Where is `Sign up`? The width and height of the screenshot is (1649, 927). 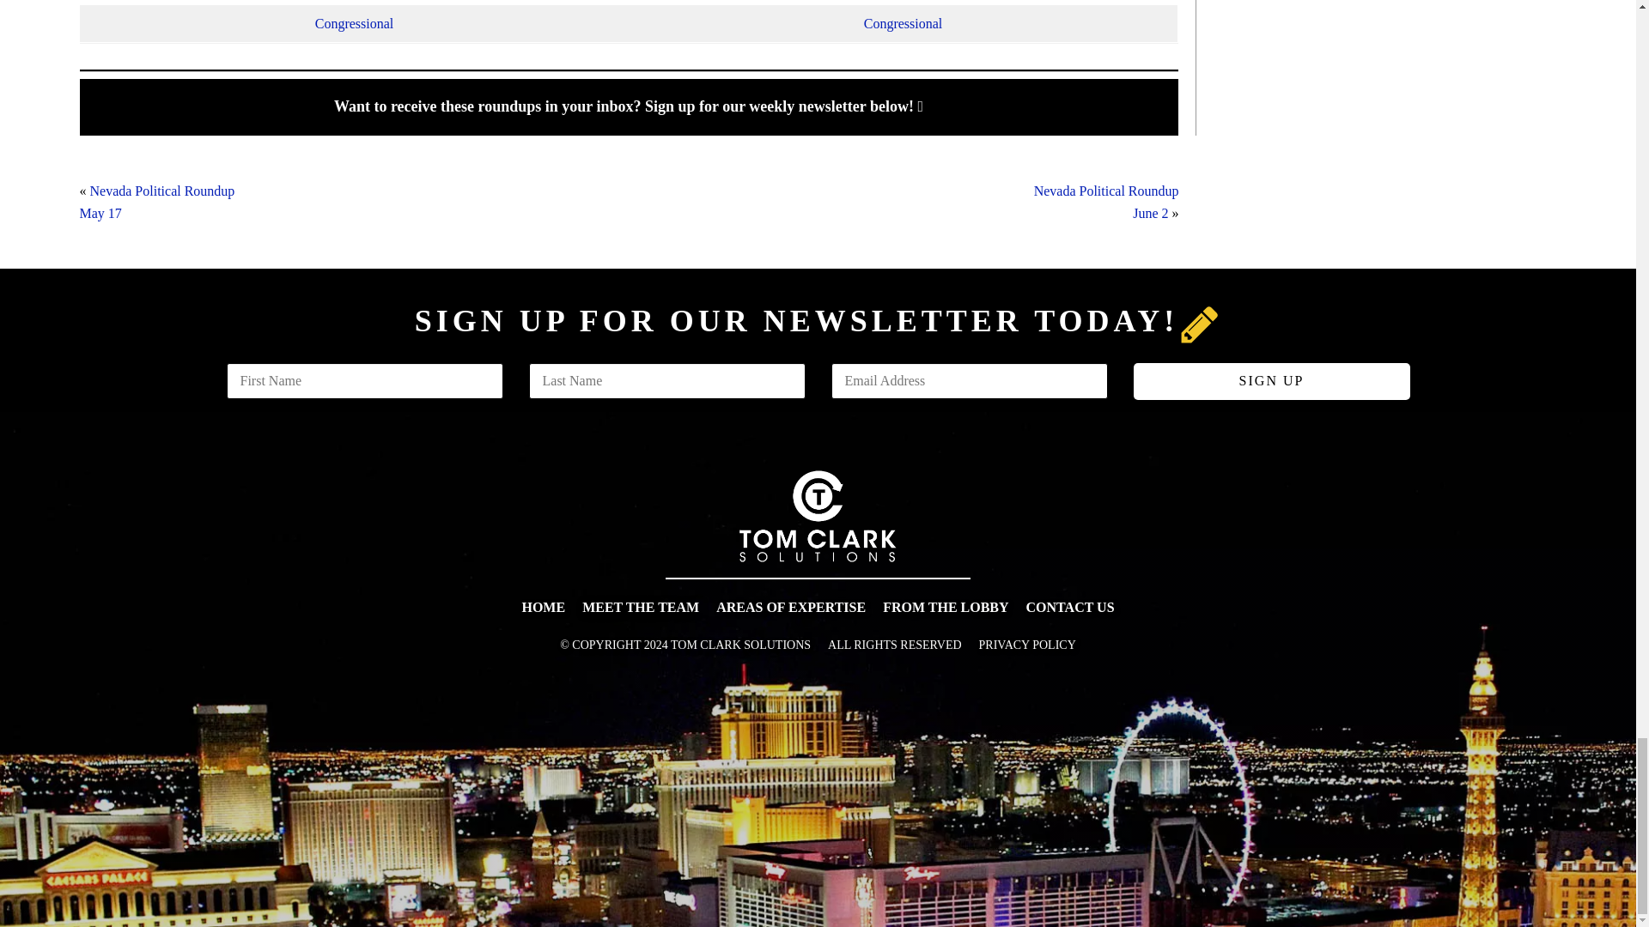
Sign up is located at coordinates (1106, 202).